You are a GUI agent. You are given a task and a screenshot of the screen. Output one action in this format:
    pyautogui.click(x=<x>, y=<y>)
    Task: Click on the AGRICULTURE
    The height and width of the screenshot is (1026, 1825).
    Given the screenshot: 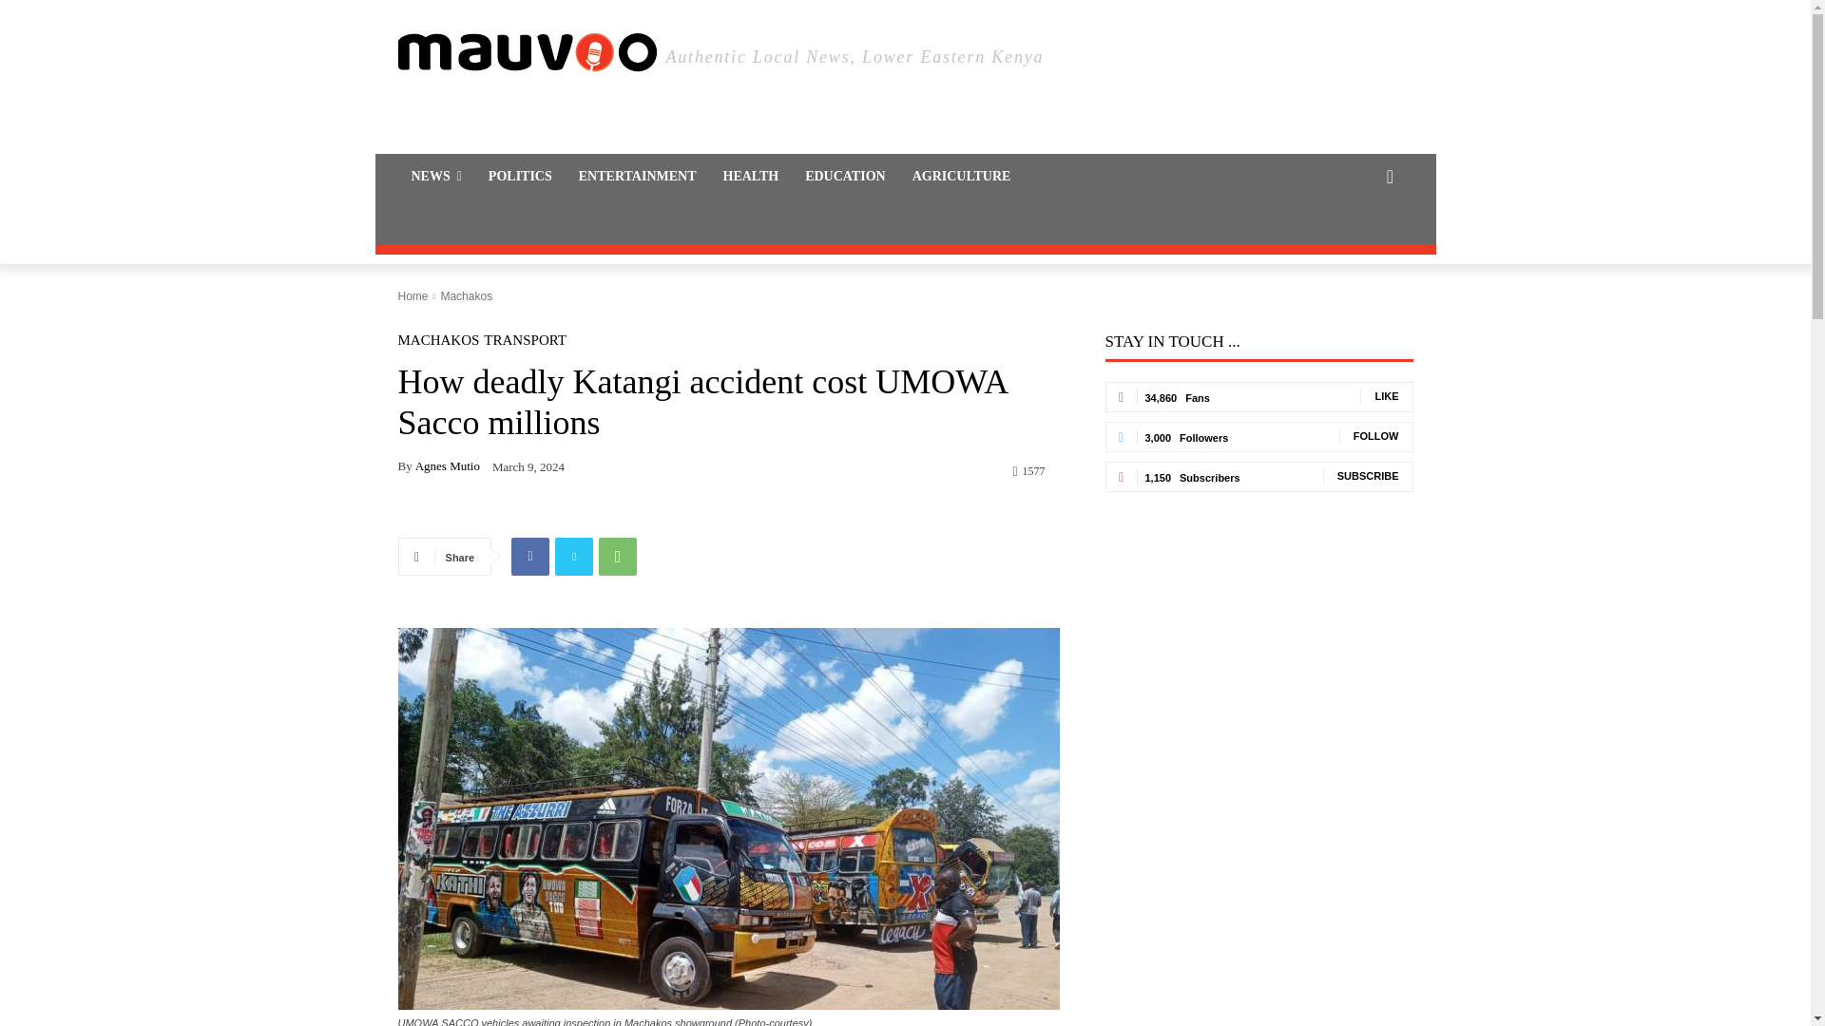 What is the action you would take?
    pyautogui.click(x=962, y=177)
    